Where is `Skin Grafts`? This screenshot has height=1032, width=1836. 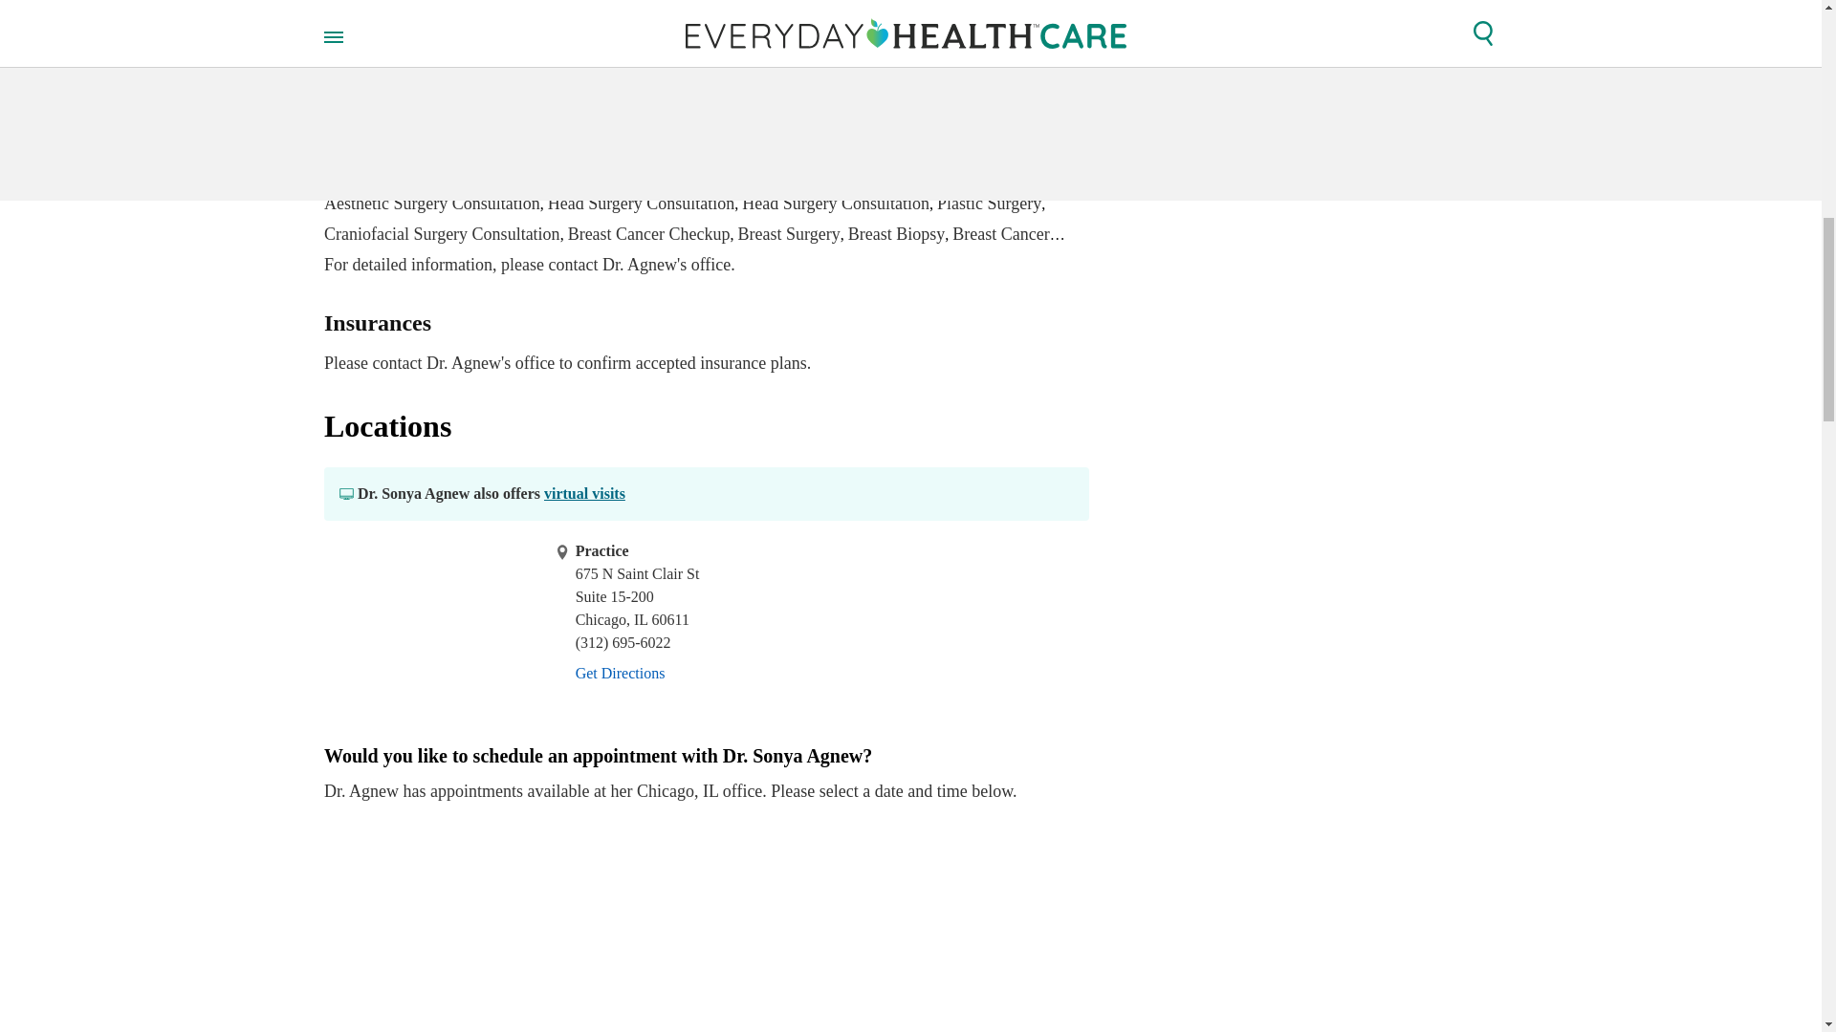
Skin Grafts is located at coordinates (465, 141).